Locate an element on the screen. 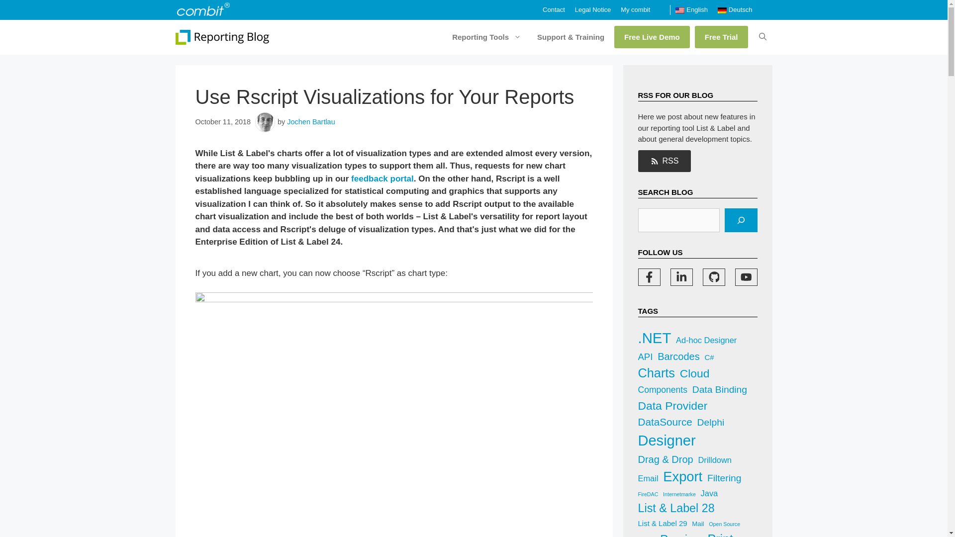 Image resolution: width=955 pixels, height=537 pixels. feedback portal is located at coordinates (382, 179).